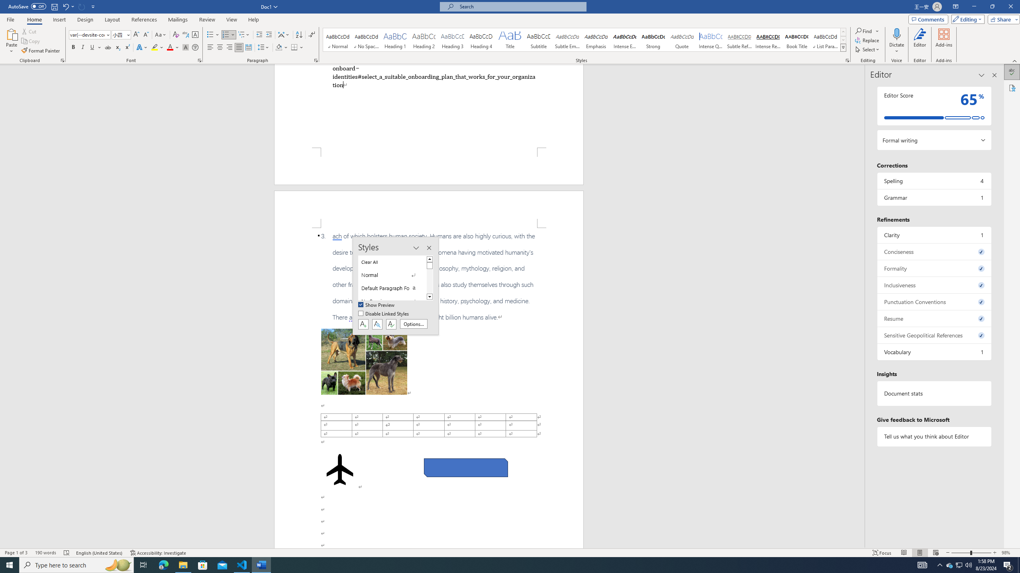 The height and width of the screenshot is (573, 1020). Describe the element at coordinates (955, 7) in the screenshot. I see `Ribbon Display Options` at that location.